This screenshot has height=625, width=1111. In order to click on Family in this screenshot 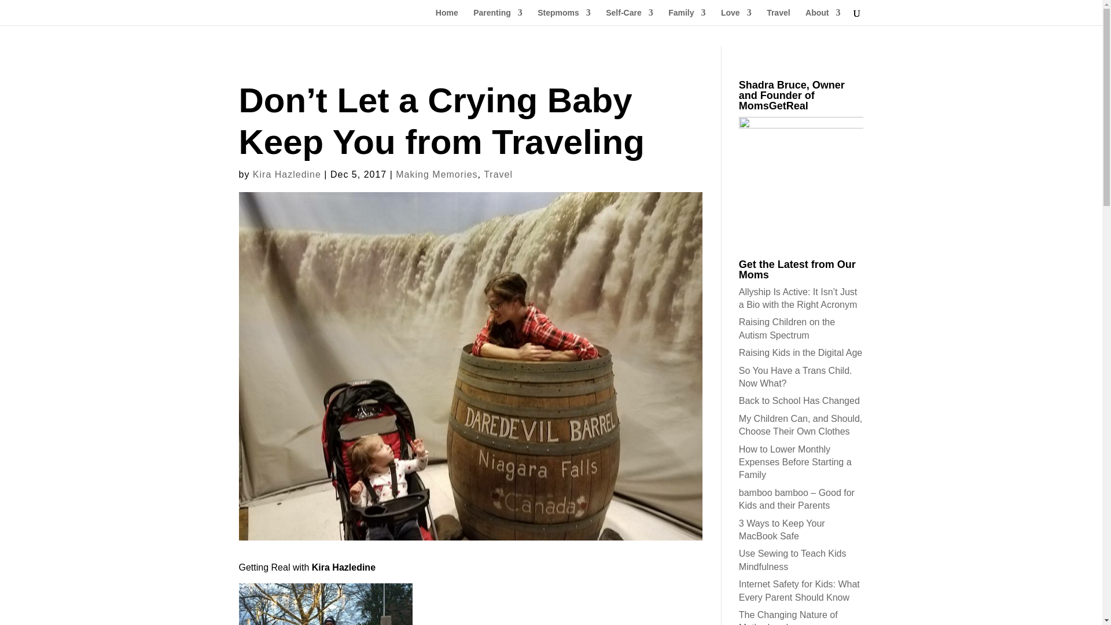, I will do `click(687, 17)`.